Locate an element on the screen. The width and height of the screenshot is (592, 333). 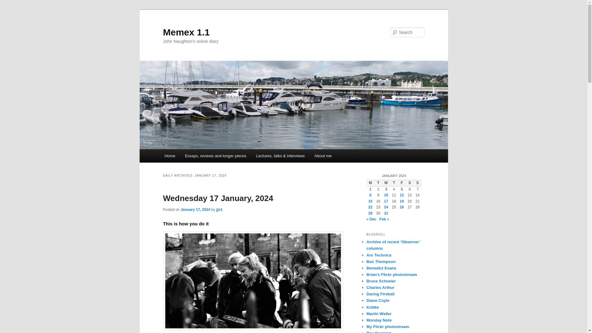
12 is located at coordinates (402, 195).